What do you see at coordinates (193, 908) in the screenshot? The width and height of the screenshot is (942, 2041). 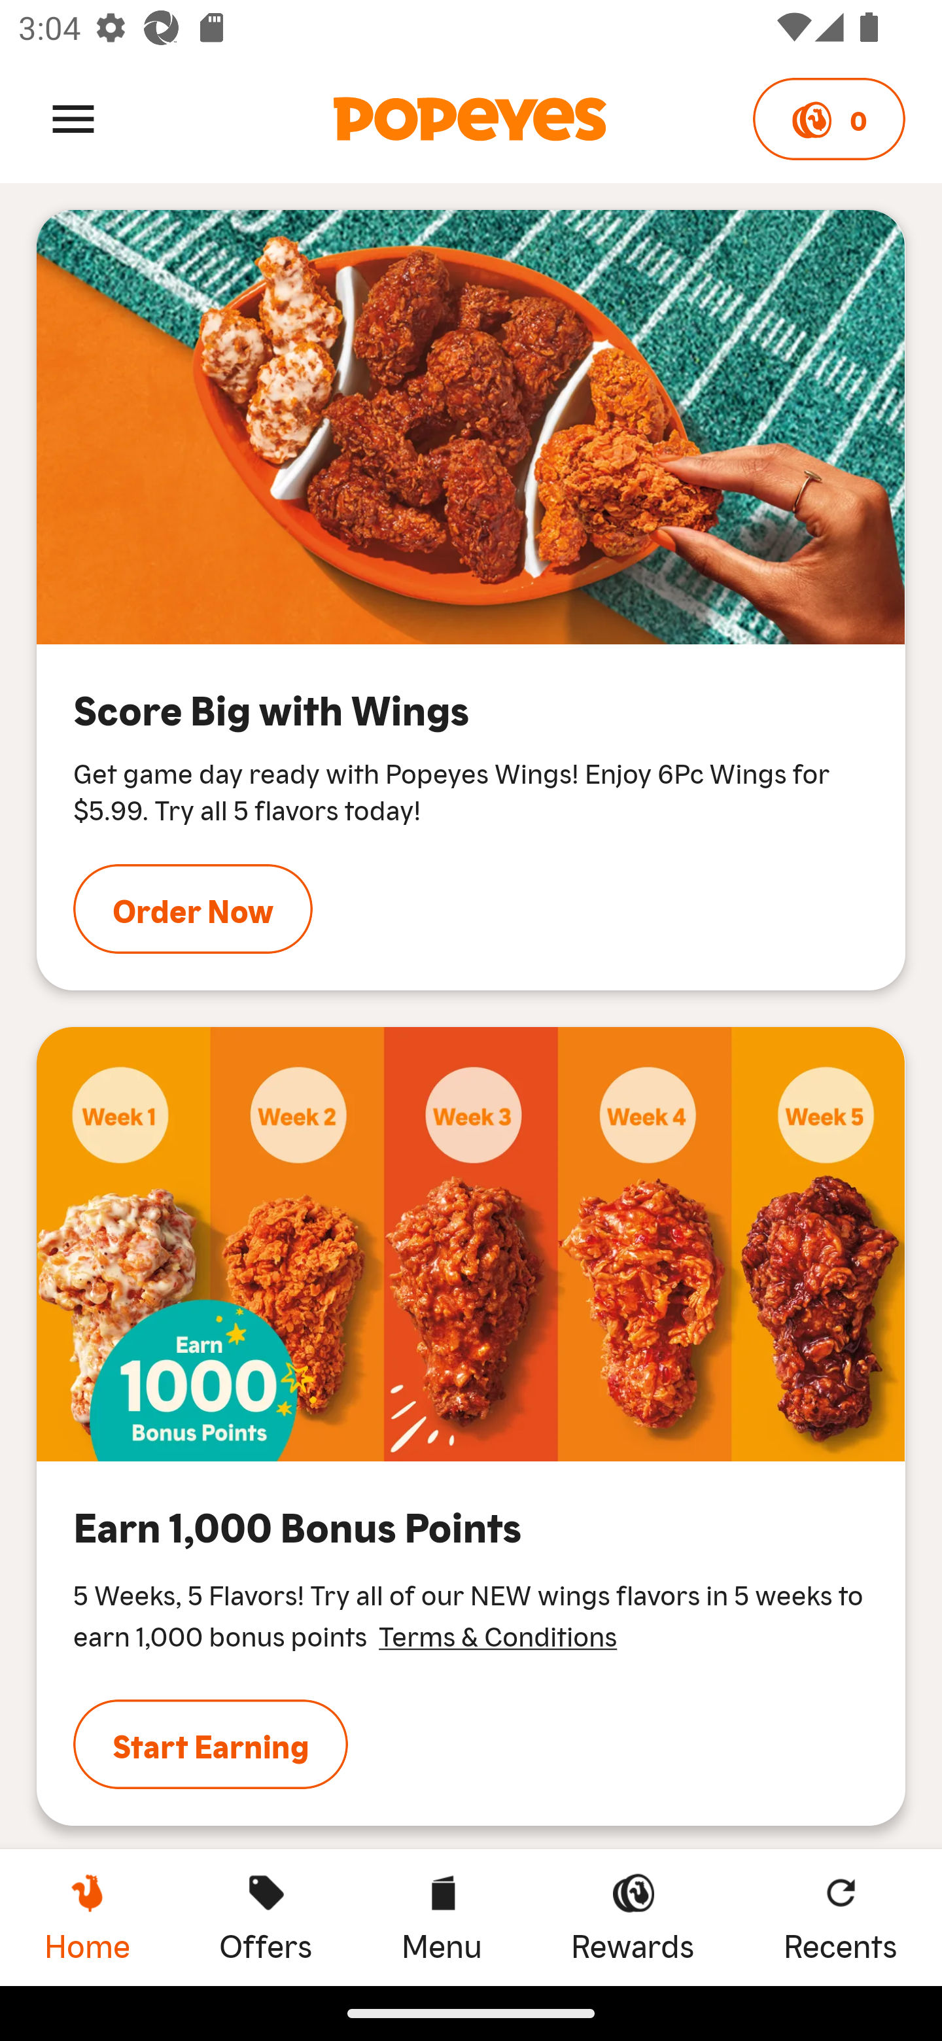 I see `Order Now` at bounding box center [193, 908].